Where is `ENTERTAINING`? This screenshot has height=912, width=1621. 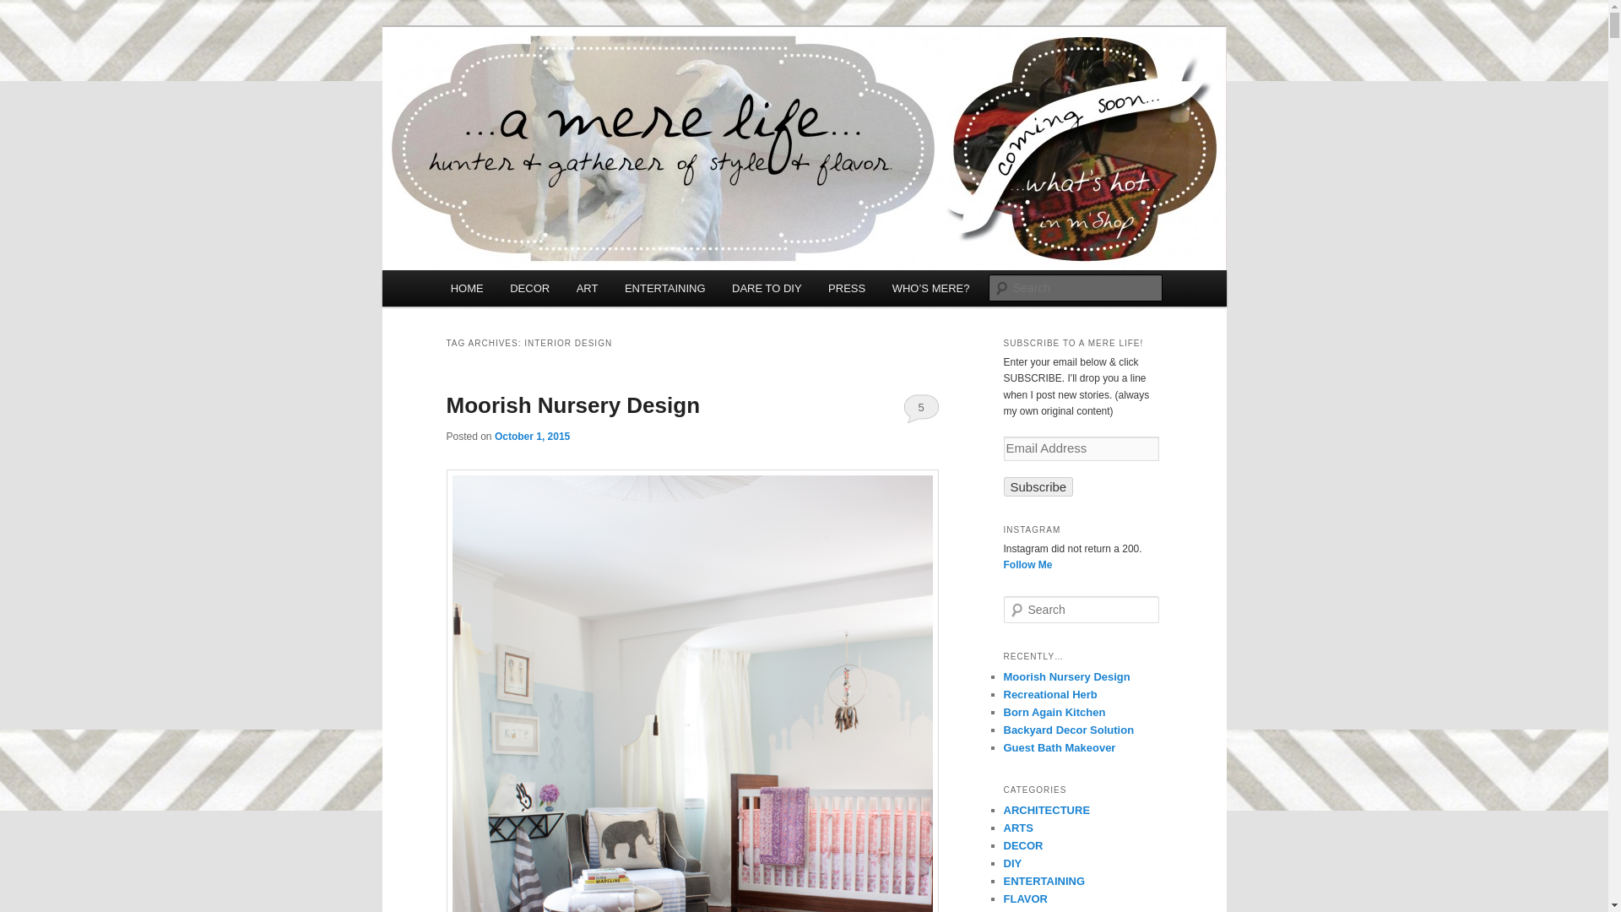 ENTERTAINING is located at coordinates (664, 287).